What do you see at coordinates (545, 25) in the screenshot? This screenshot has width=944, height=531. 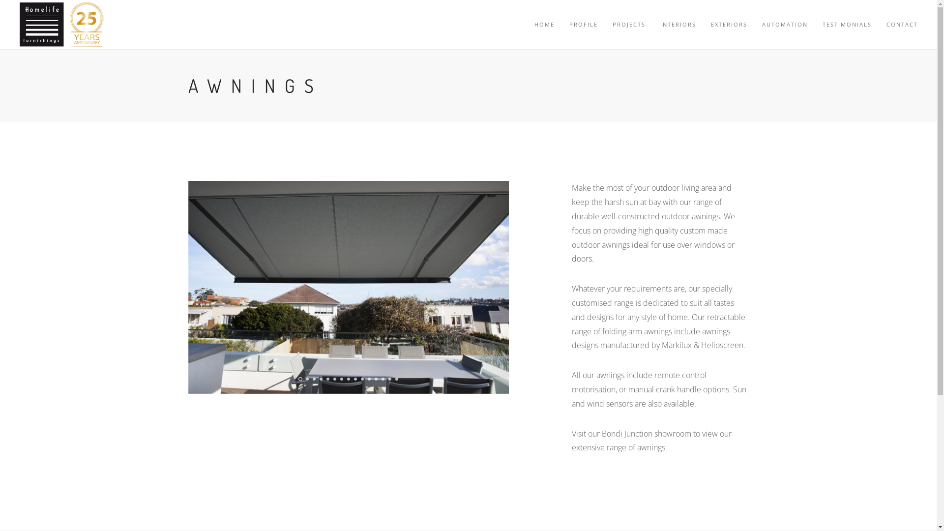 I see `HOME` at bounding box center [545, 25].